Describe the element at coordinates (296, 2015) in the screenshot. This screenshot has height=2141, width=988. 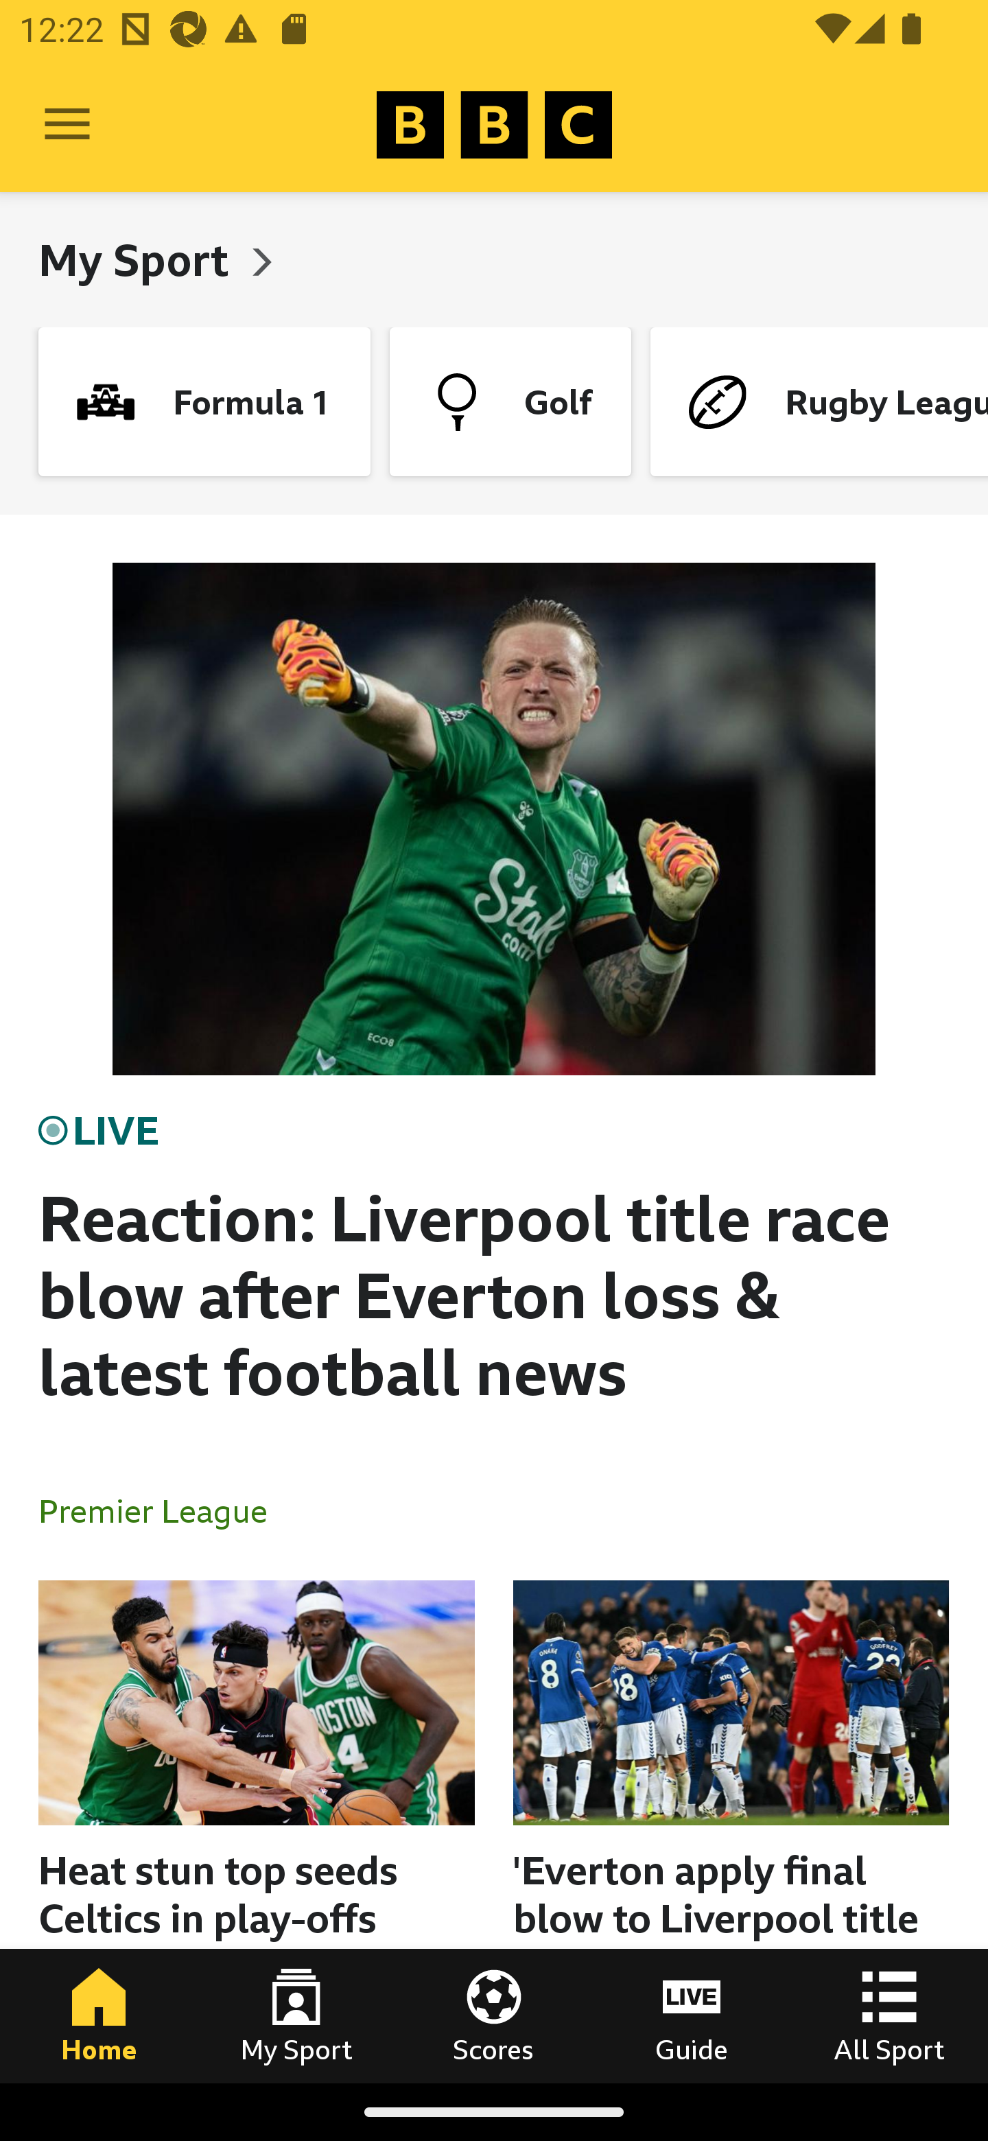
I see `My Sport` at that location.